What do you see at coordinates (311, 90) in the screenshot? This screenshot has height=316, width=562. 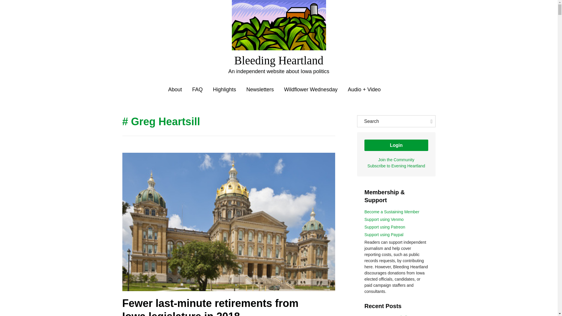 I see `Wildflower Wednesday` at bounding box center [311, 90].